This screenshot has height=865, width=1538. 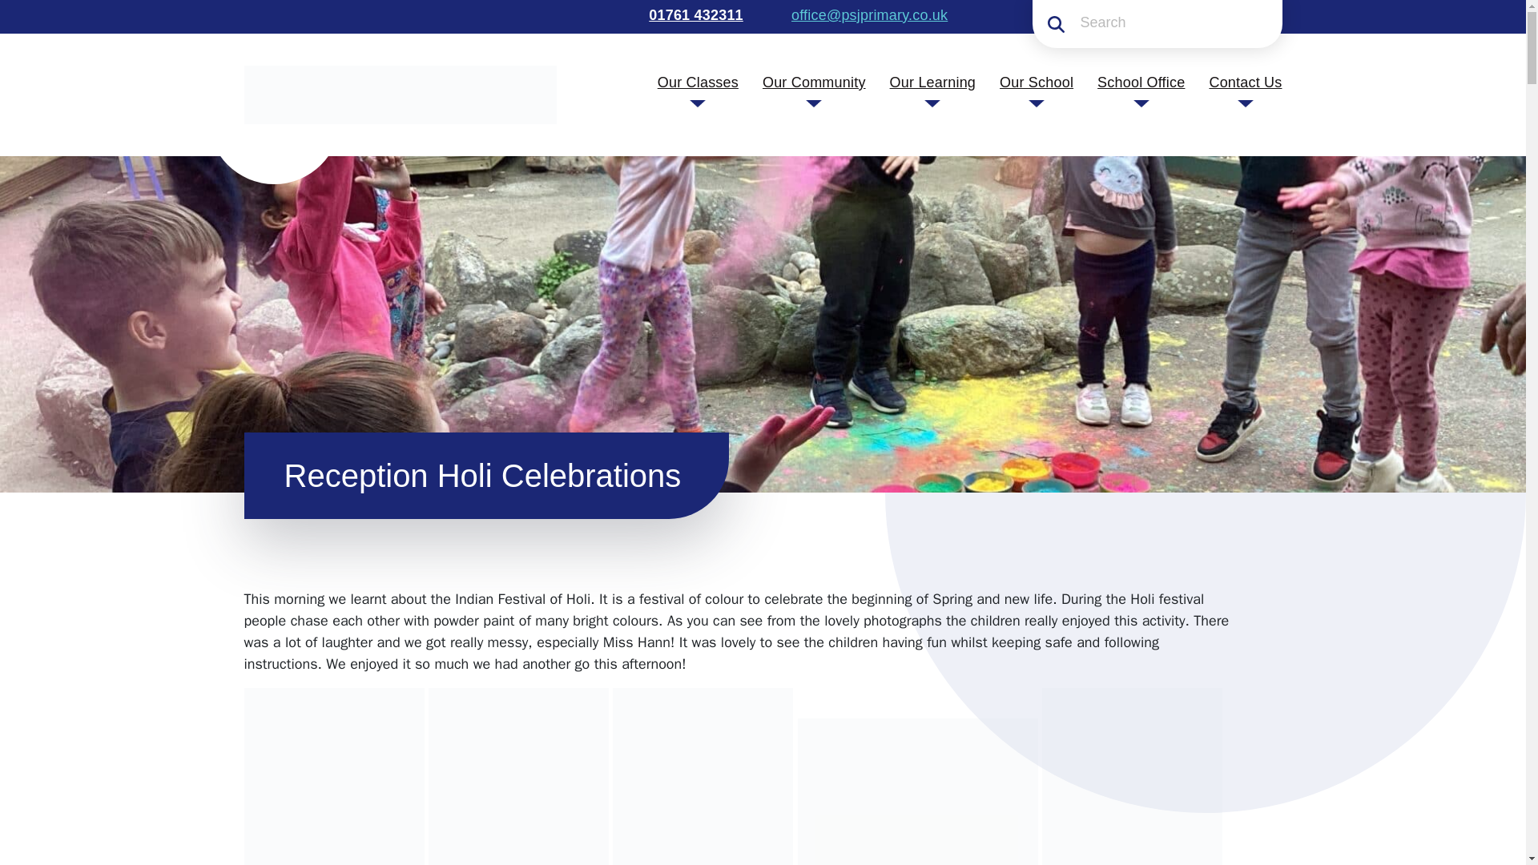 I want to click on 01761 432311, so click(x=694, y=14).